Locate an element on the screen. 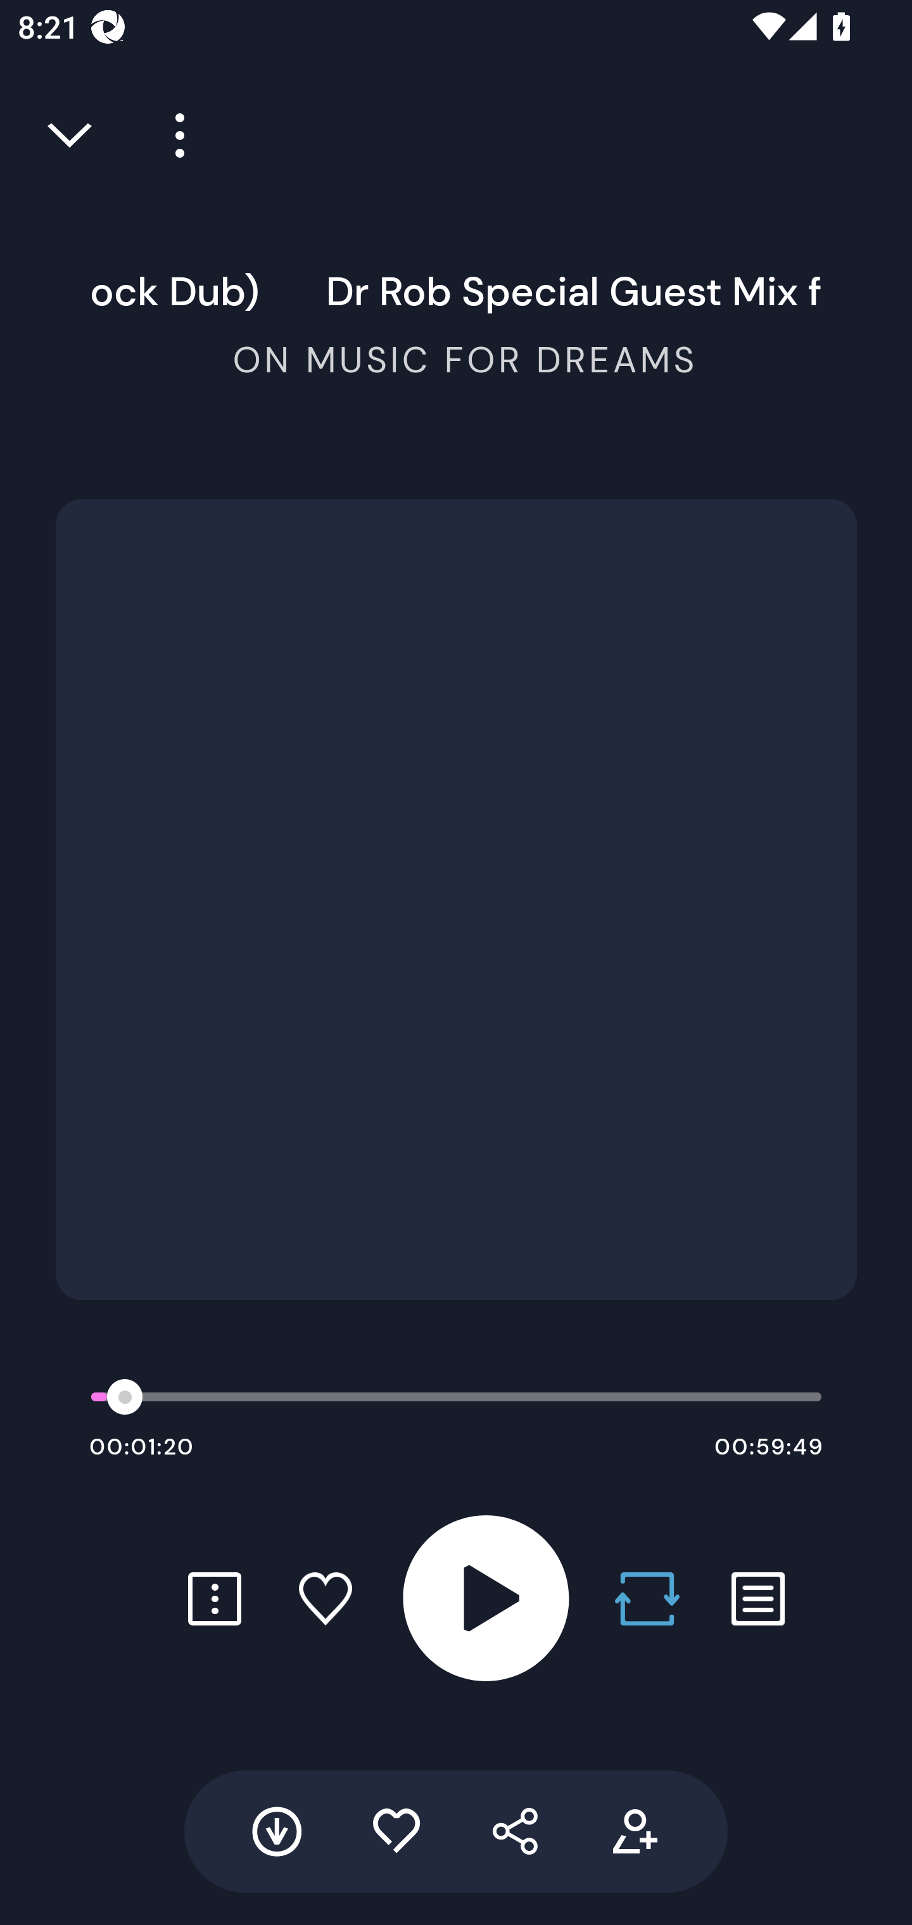 This screenshot has width=912, height=1925. Repost button is located at coordinates (647, 1598).